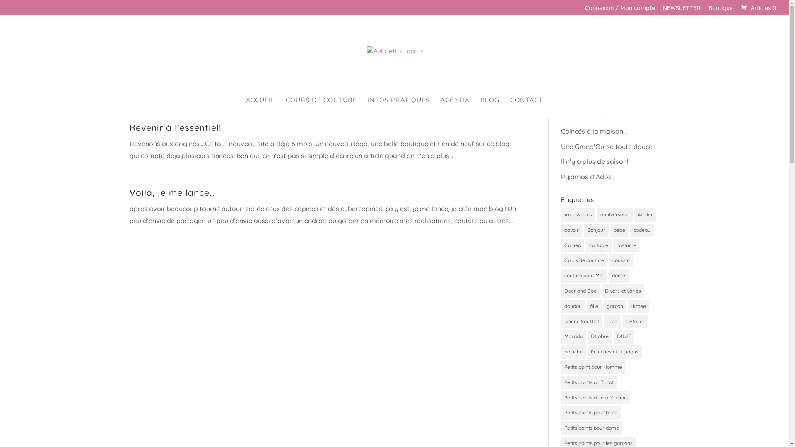 The image size is (795, 447). What do you see at coordinates (615, 215) in the screenshot?
I see `anniversaire` at bounding box center [615, 215].